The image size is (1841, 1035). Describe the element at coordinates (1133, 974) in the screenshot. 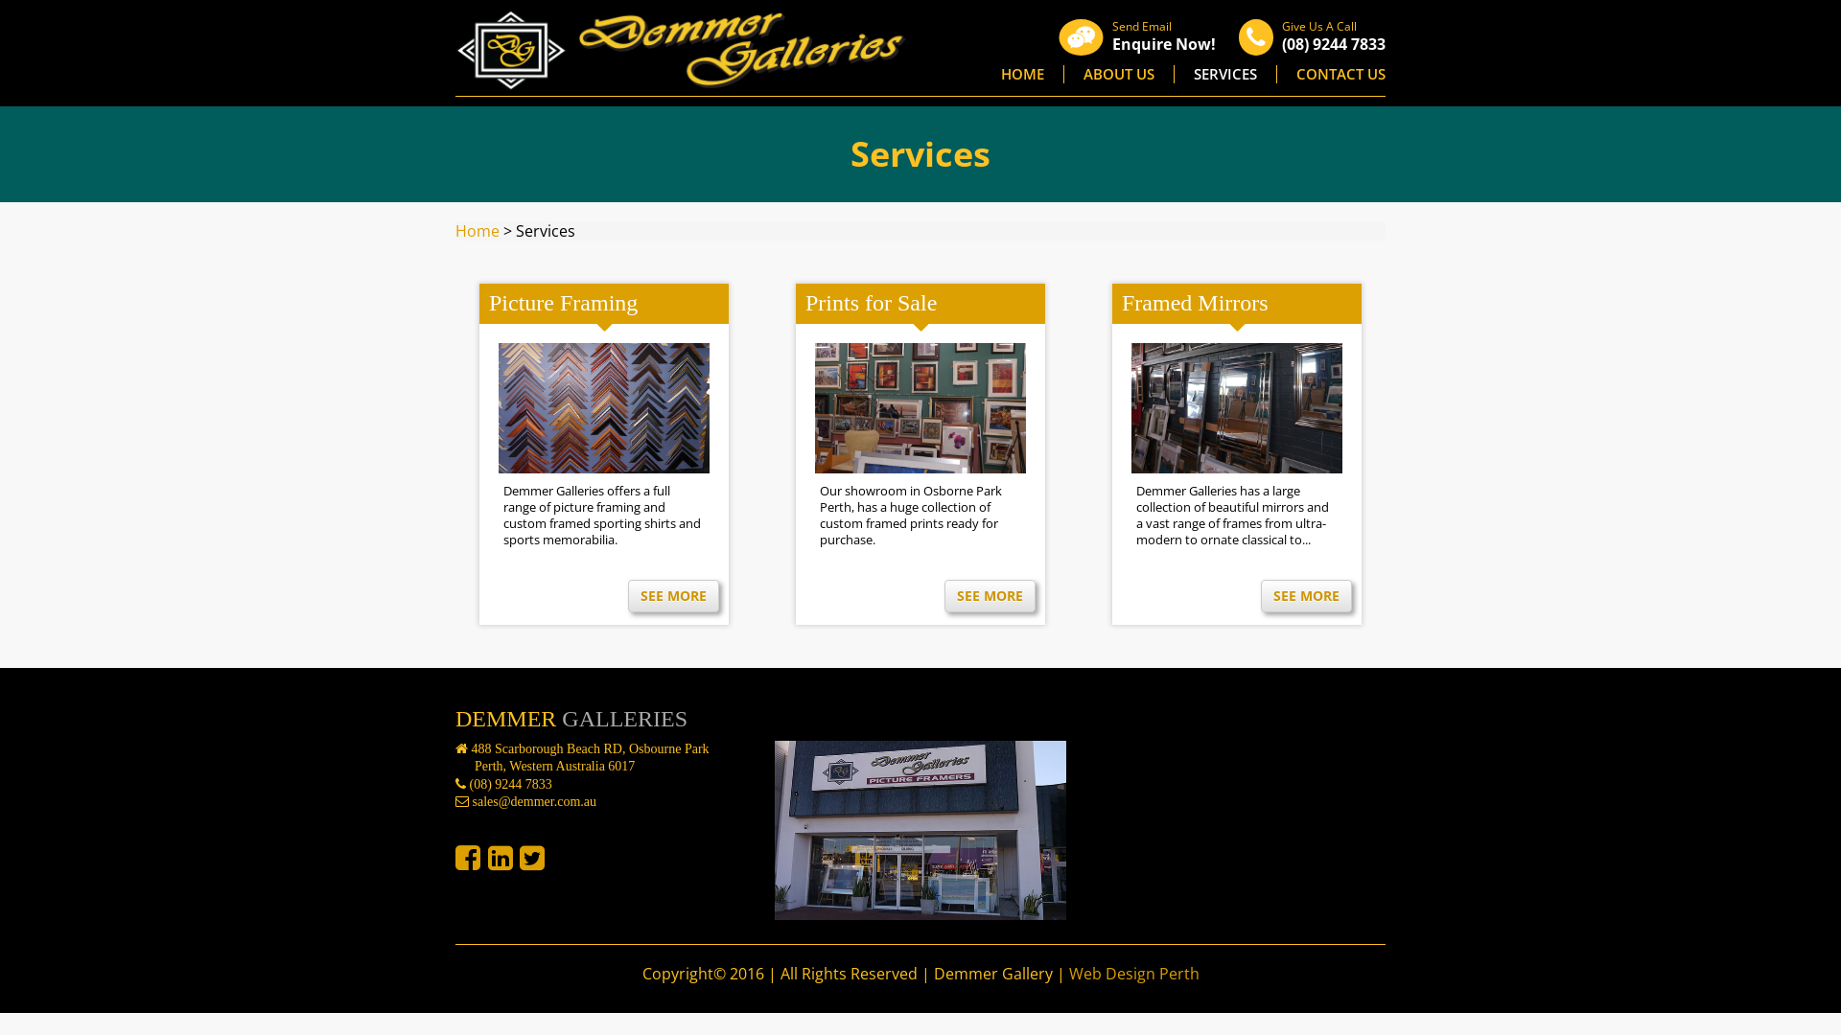

I see `Web Design Perth` at that location.